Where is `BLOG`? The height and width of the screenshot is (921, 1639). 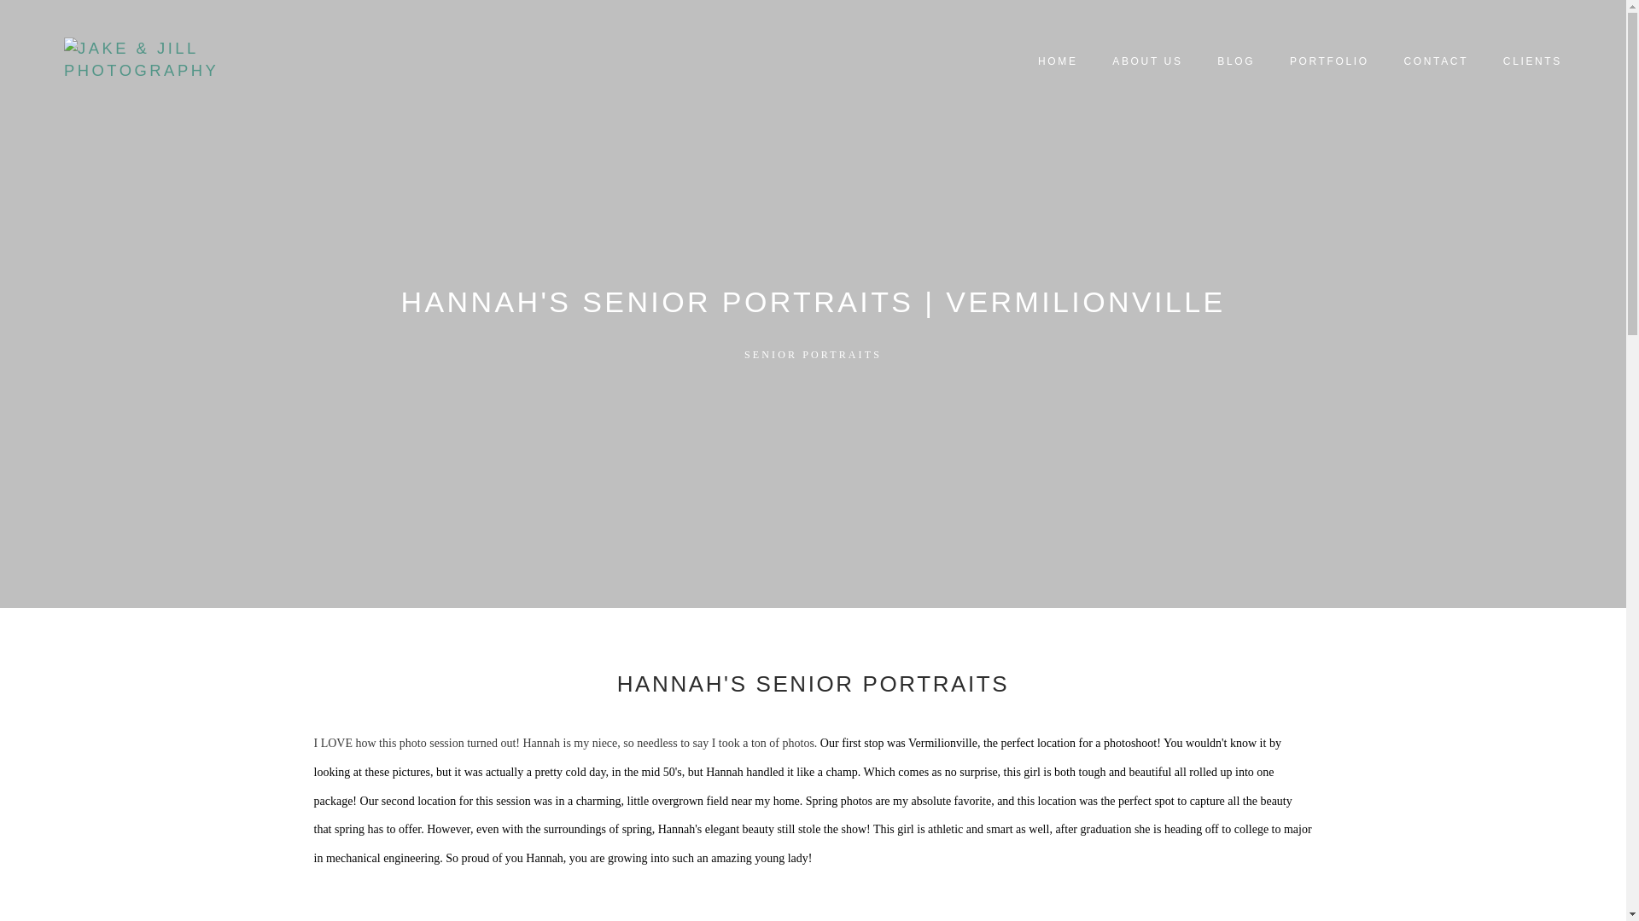 BLOG is located at coordinates (1236, 61).